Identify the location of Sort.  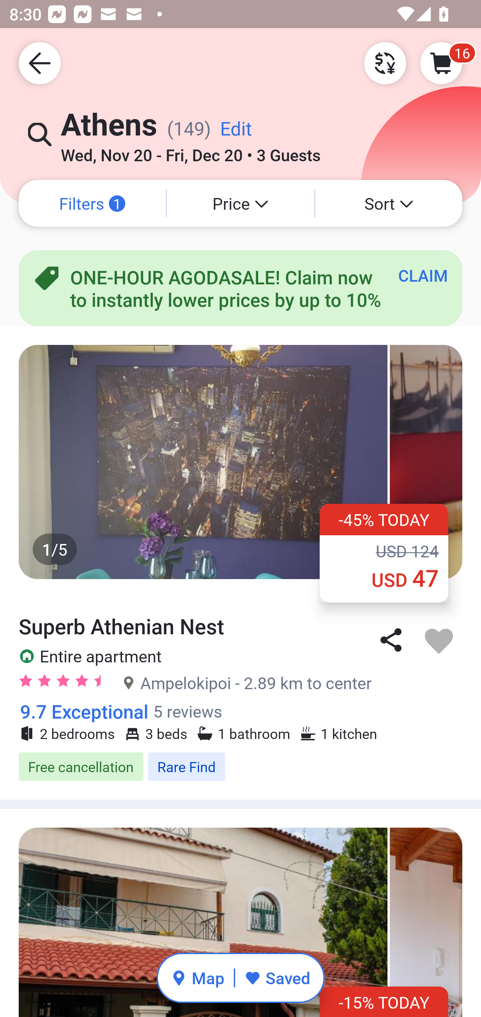
(389, 203).